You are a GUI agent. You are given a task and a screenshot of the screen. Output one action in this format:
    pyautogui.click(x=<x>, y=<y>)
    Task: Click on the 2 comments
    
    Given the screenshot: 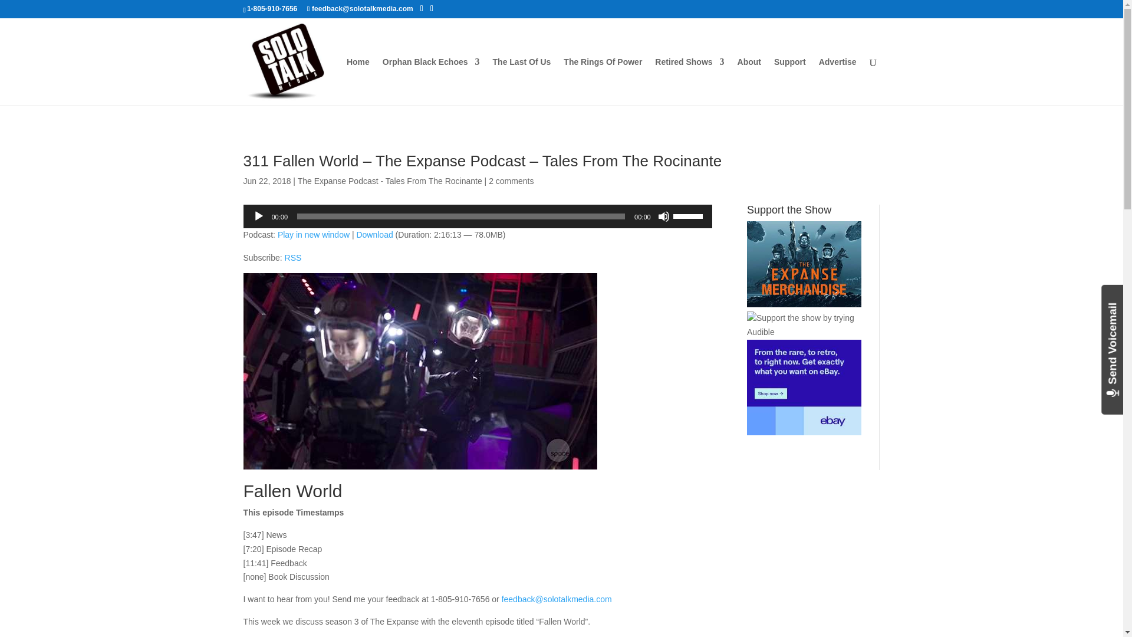 What is the action you would take?
    pyautogui.click(x=511, y=181)
    